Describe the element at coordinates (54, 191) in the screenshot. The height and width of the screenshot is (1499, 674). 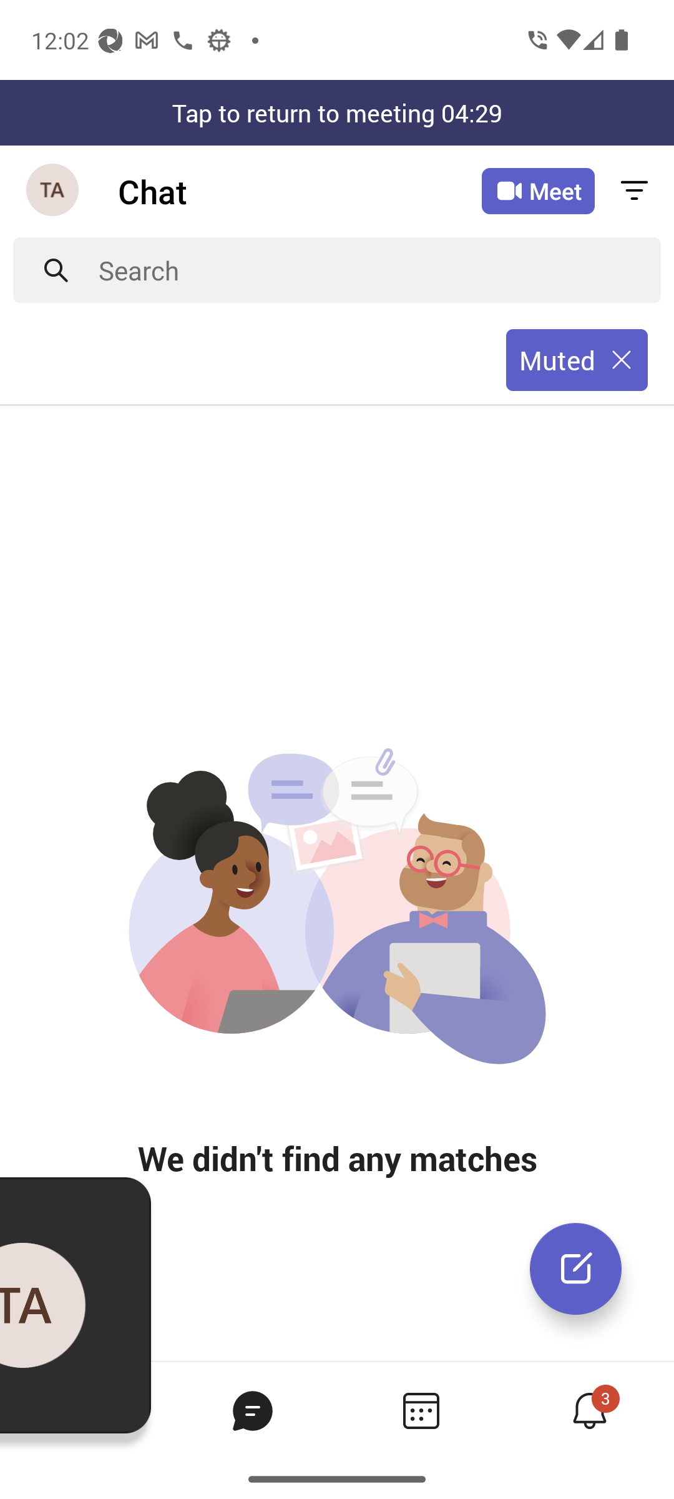
I see `Navigation` at that location.